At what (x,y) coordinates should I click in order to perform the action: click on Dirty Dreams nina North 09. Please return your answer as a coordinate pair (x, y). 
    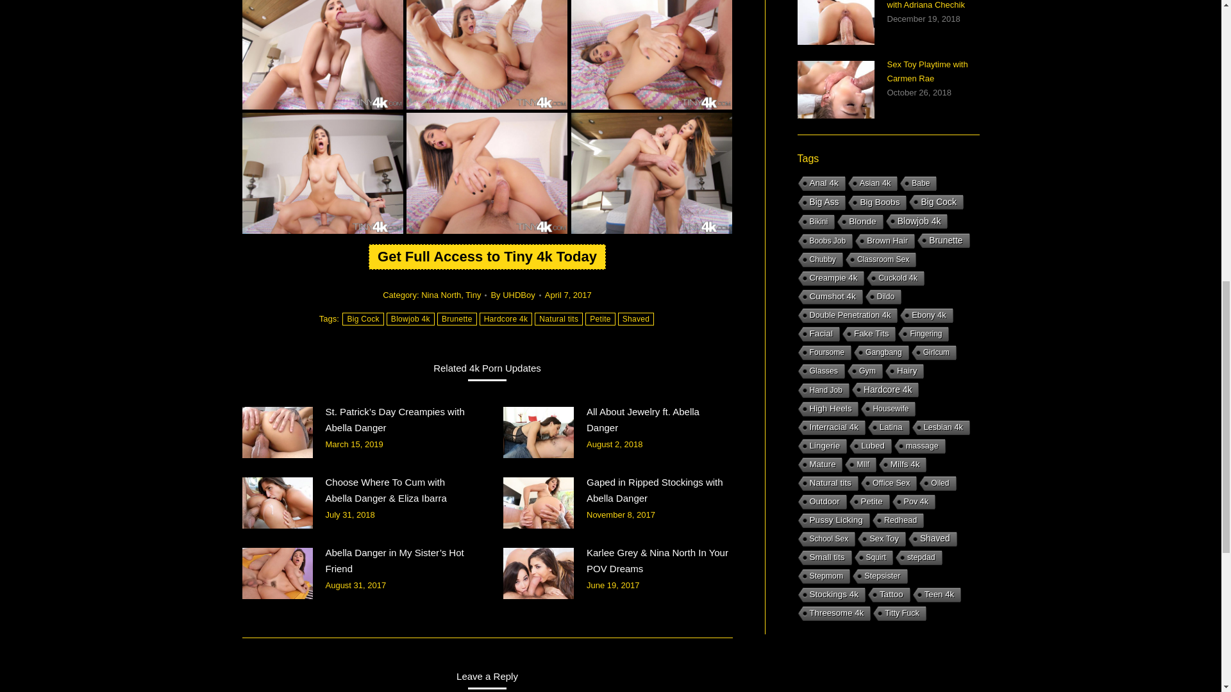
    Looking at the image, I should click on (651, 173).